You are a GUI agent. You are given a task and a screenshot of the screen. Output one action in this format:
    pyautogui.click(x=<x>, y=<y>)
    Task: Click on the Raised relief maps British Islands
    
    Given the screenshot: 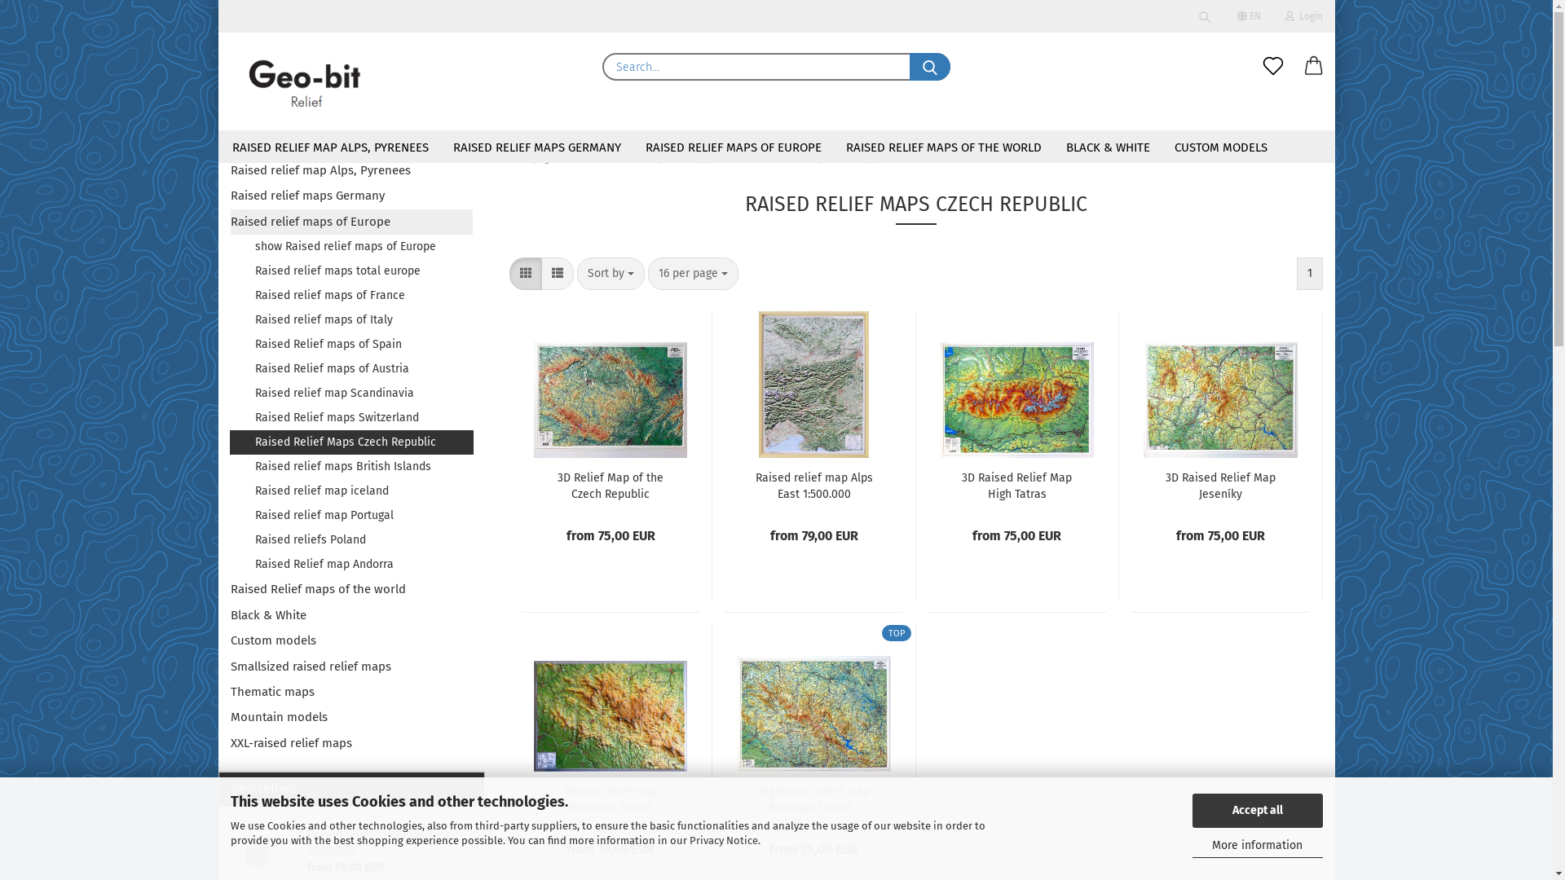 What is the action you would take?
    pyautogui.click(x=351, y=467)
    